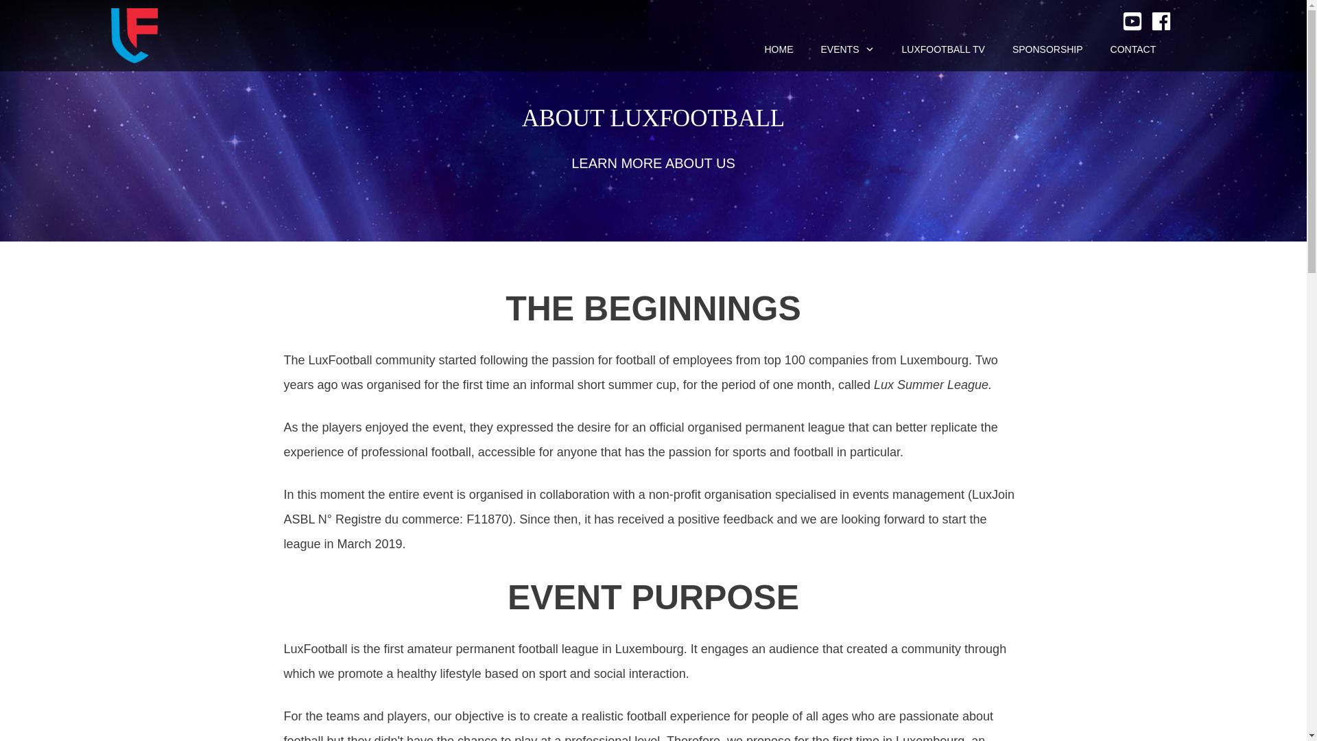  What do you see at coordinates (778, 49) in the screenshot?
I see `HOME` at bounding box center [778, 49].